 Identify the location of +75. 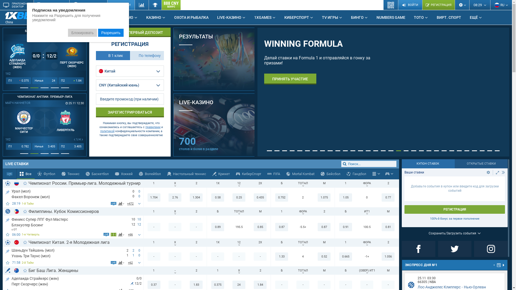
(131, 263).